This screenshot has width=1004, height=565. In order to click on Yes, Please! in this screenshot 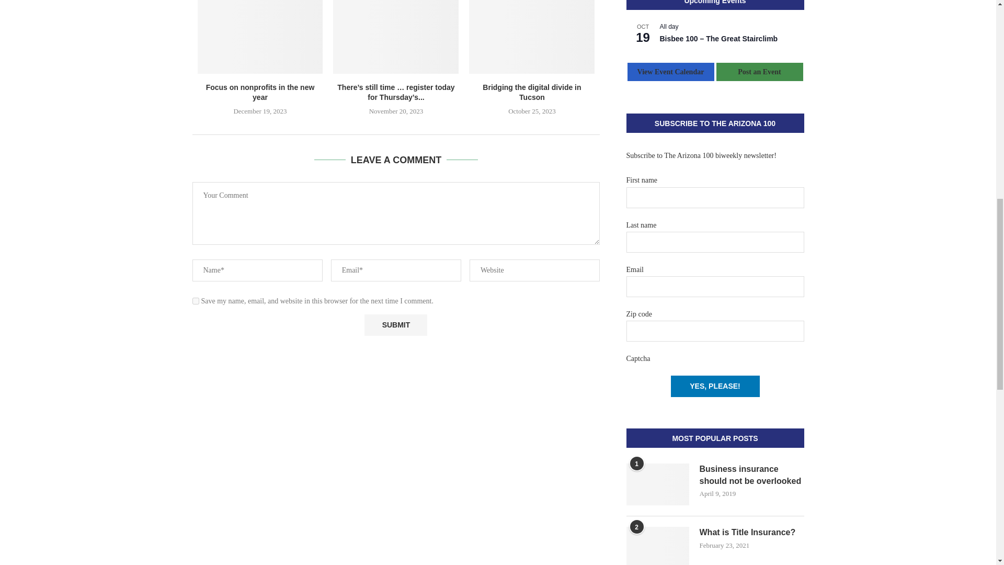, I will do `click(714, 386)`.